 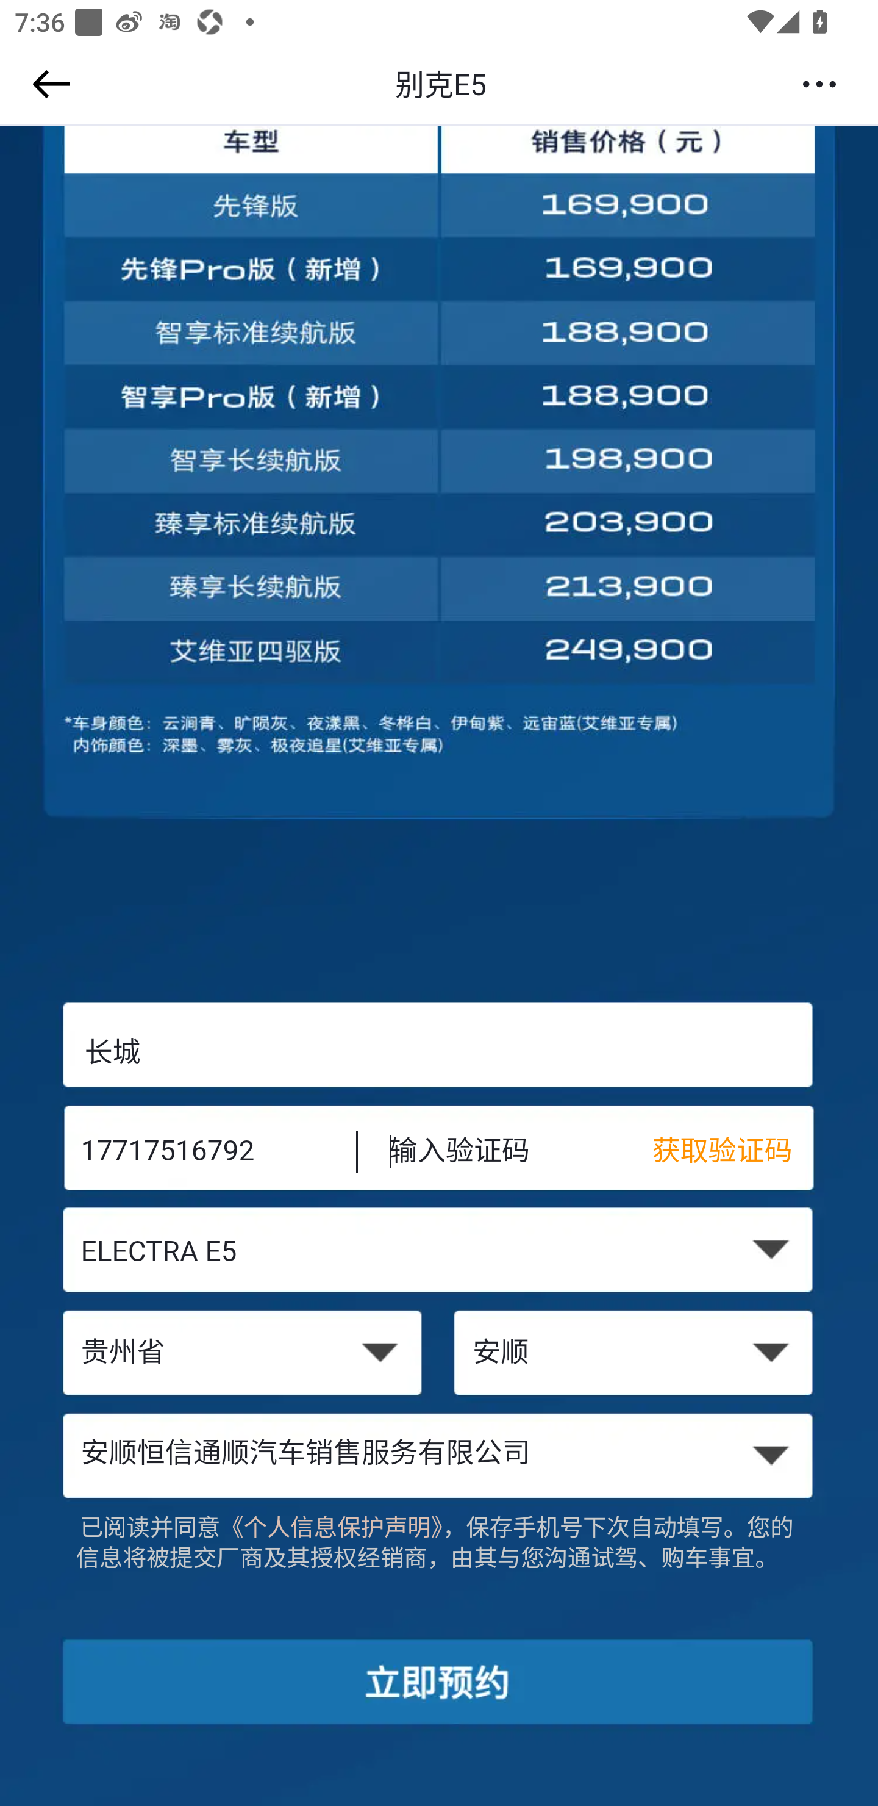 I want to click on 贵州省, so click(x=242, y=1354).